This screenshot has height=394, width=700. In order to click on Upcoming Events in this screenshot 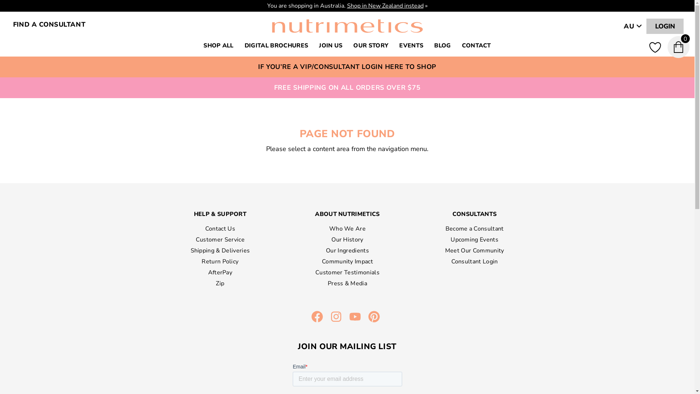, I will do `click(475, 240)`.